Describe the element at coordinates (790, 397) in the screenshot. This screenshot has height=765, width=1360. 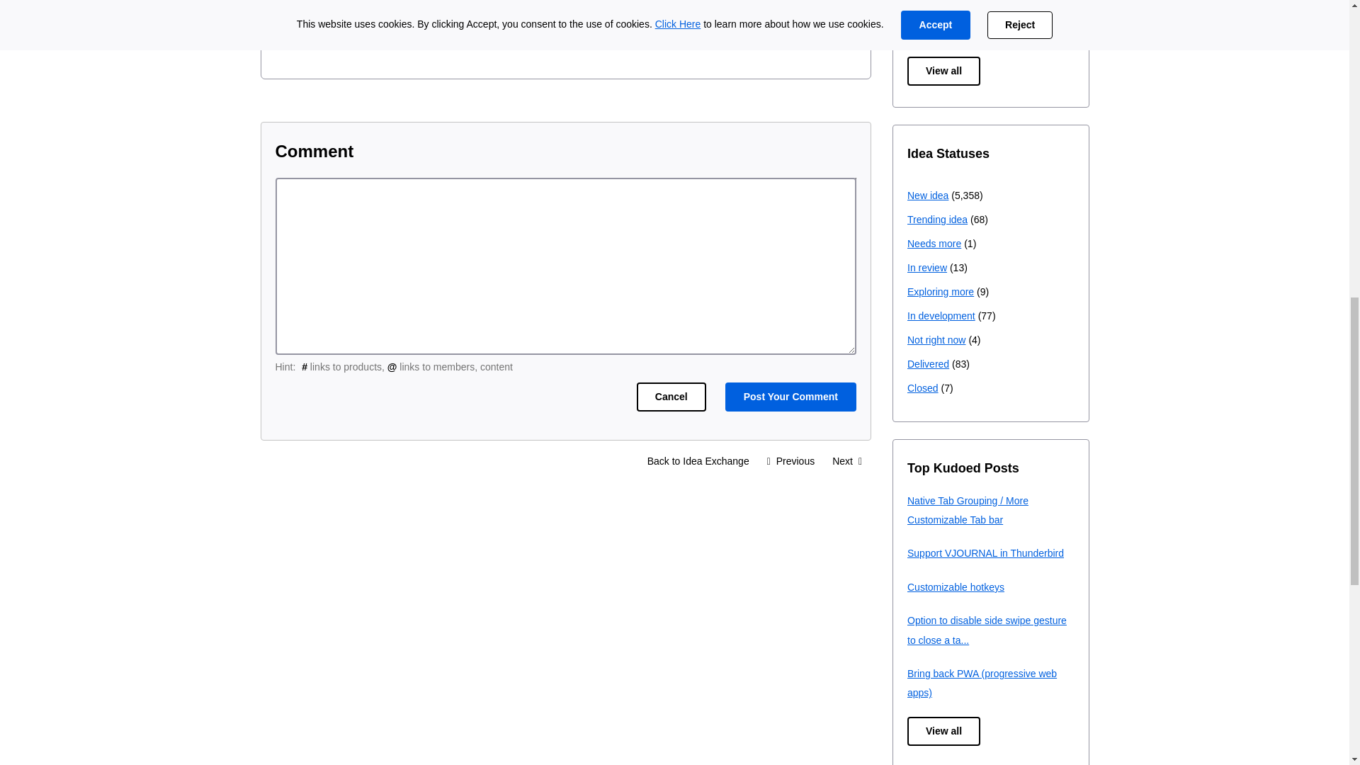
I see `Post Your Comment` at that location.